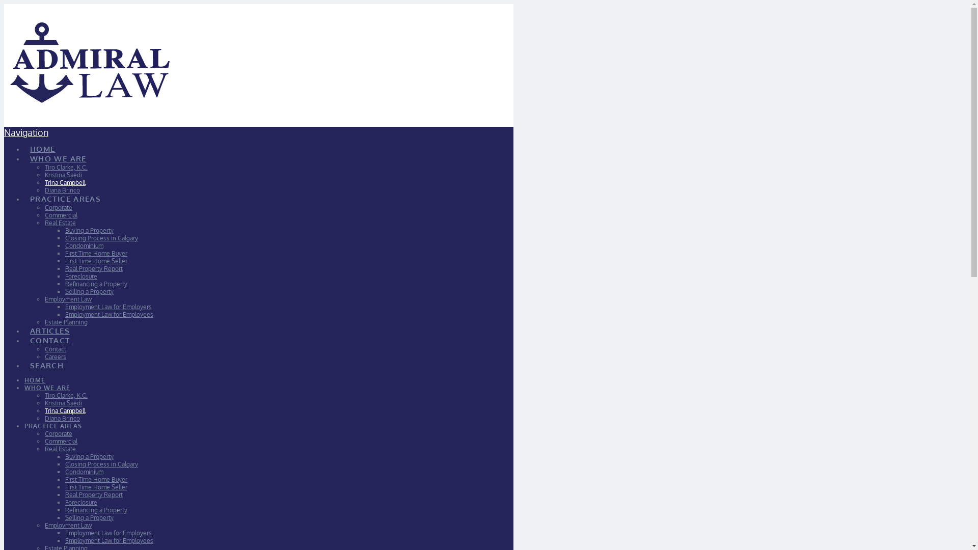 This screenshot has height=550, width=978. What do you see at coordinates (53, 426) in the screenshot?
I see `PRACTICE AREAS` at bounding box center [53, 426].